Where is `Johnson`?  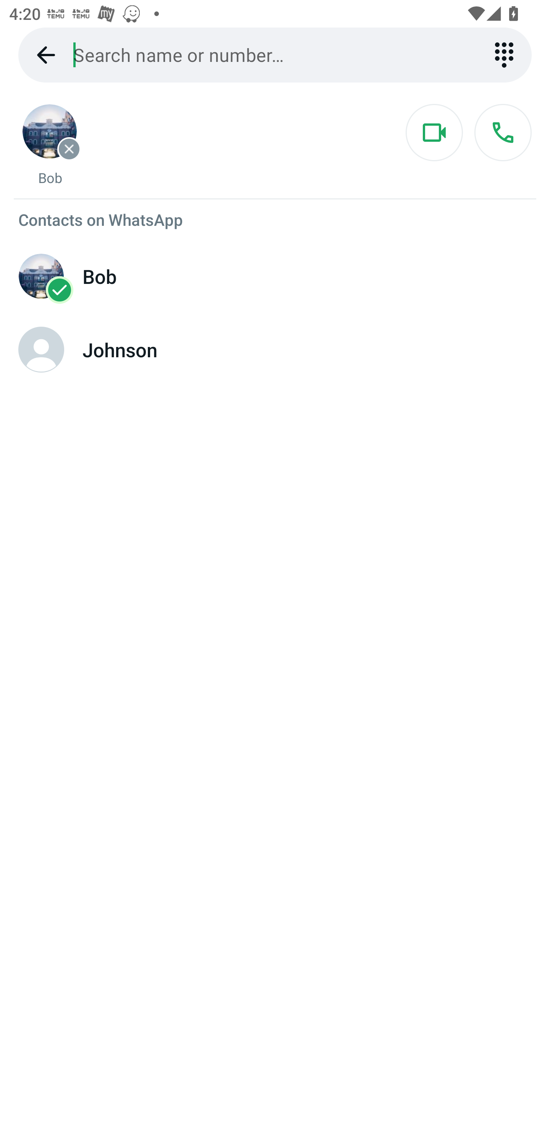
Johnson is located at coordinates (275, 350).